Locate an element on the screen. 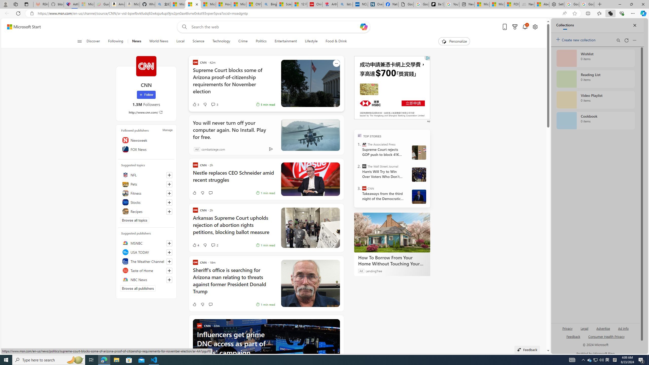 This screenshot has width=649, height=365. Address and search bar is located at coordinates (299, 13).